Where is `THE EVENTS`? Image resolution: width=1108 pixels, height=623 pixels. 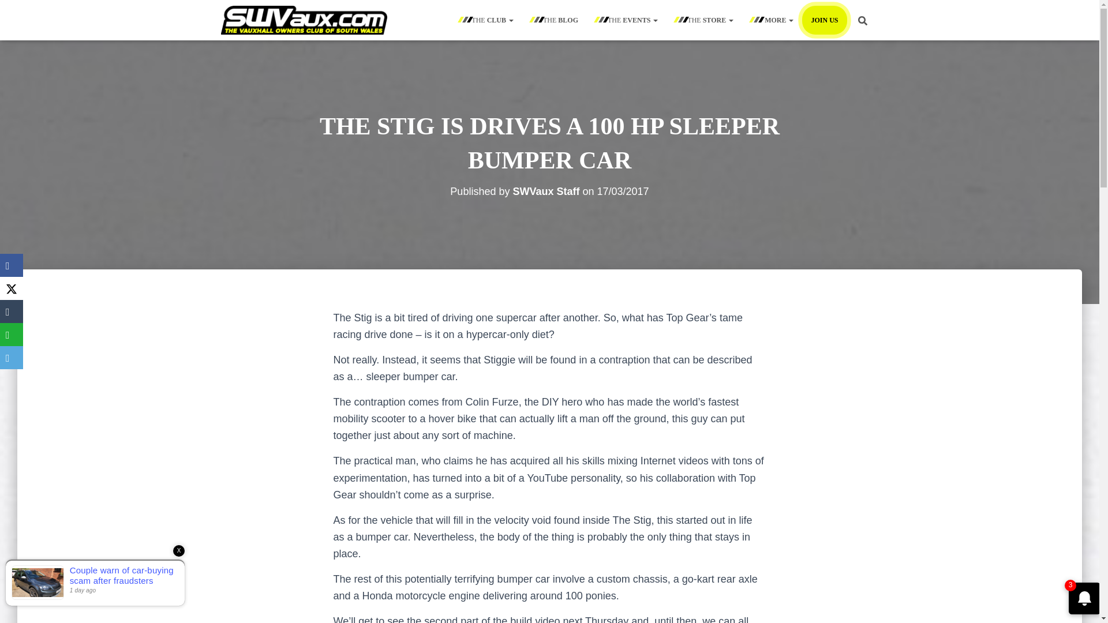 THE EVENTS is located at coordinates (627, 20).